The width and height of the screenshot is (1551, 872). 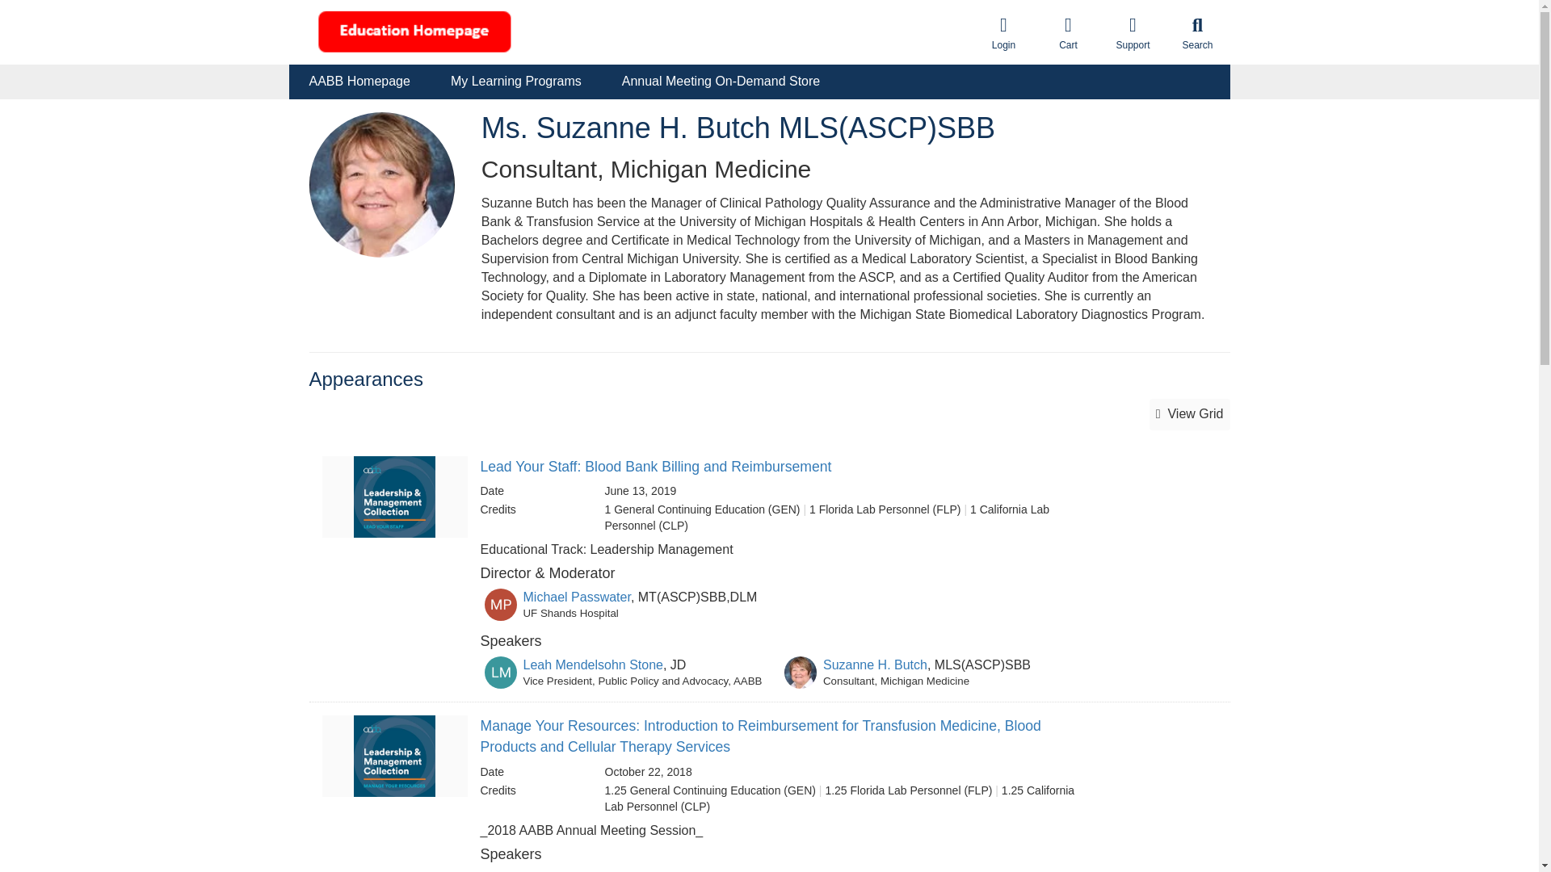 I want to click on   View Grid, so click(x=1189, y=414).